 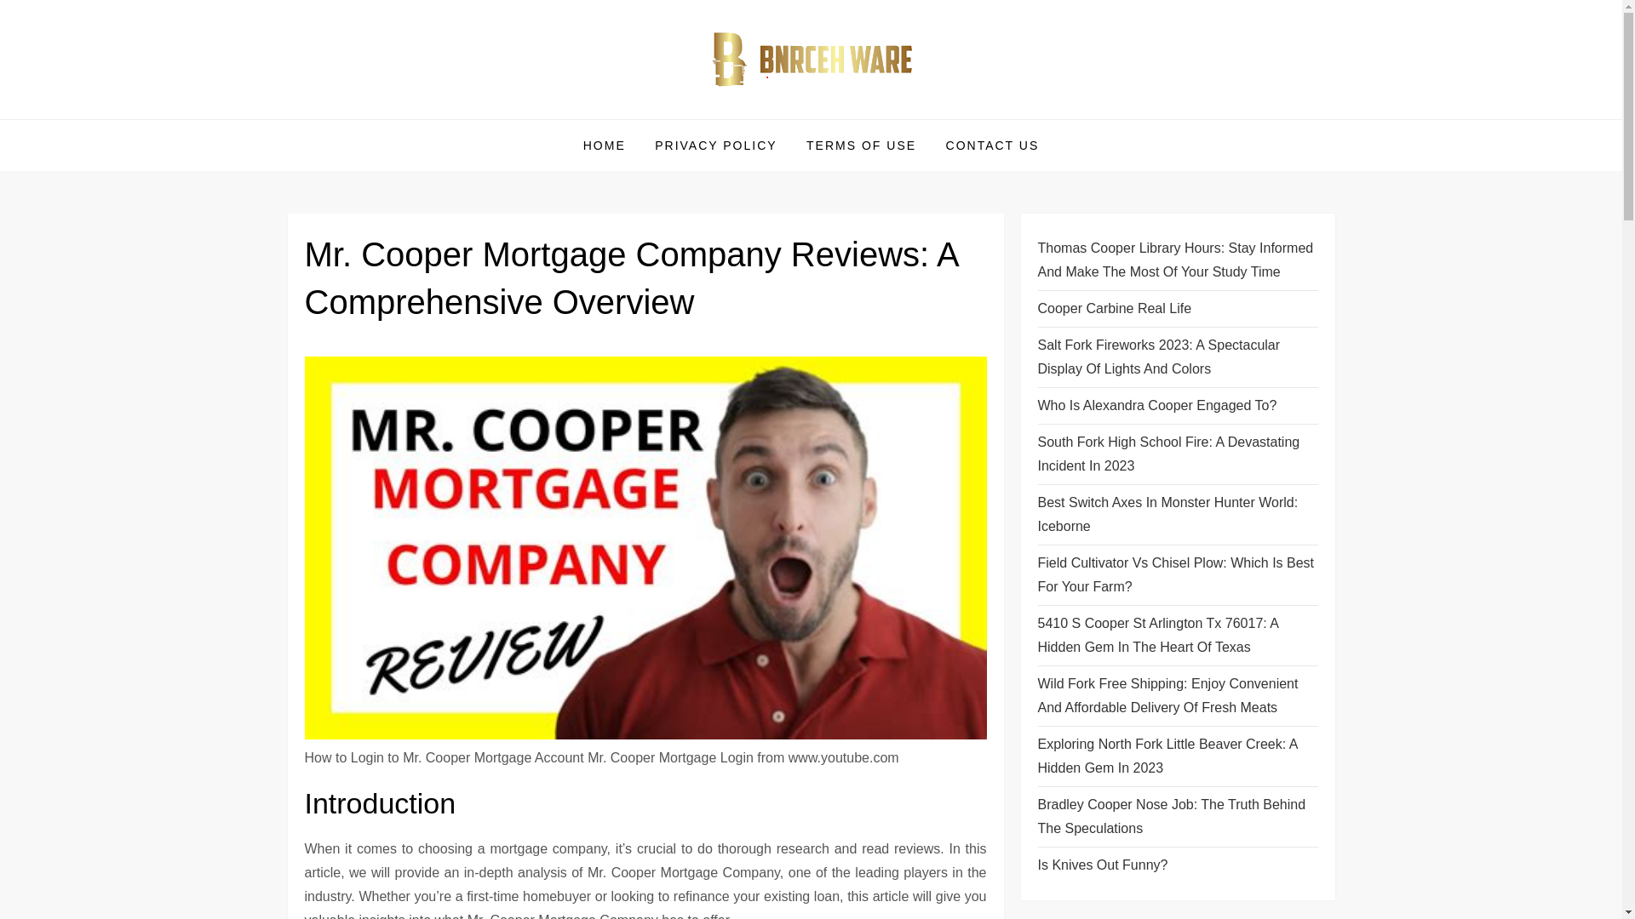 I want to click on TERMS OF USE, so click(x=860, y=145).